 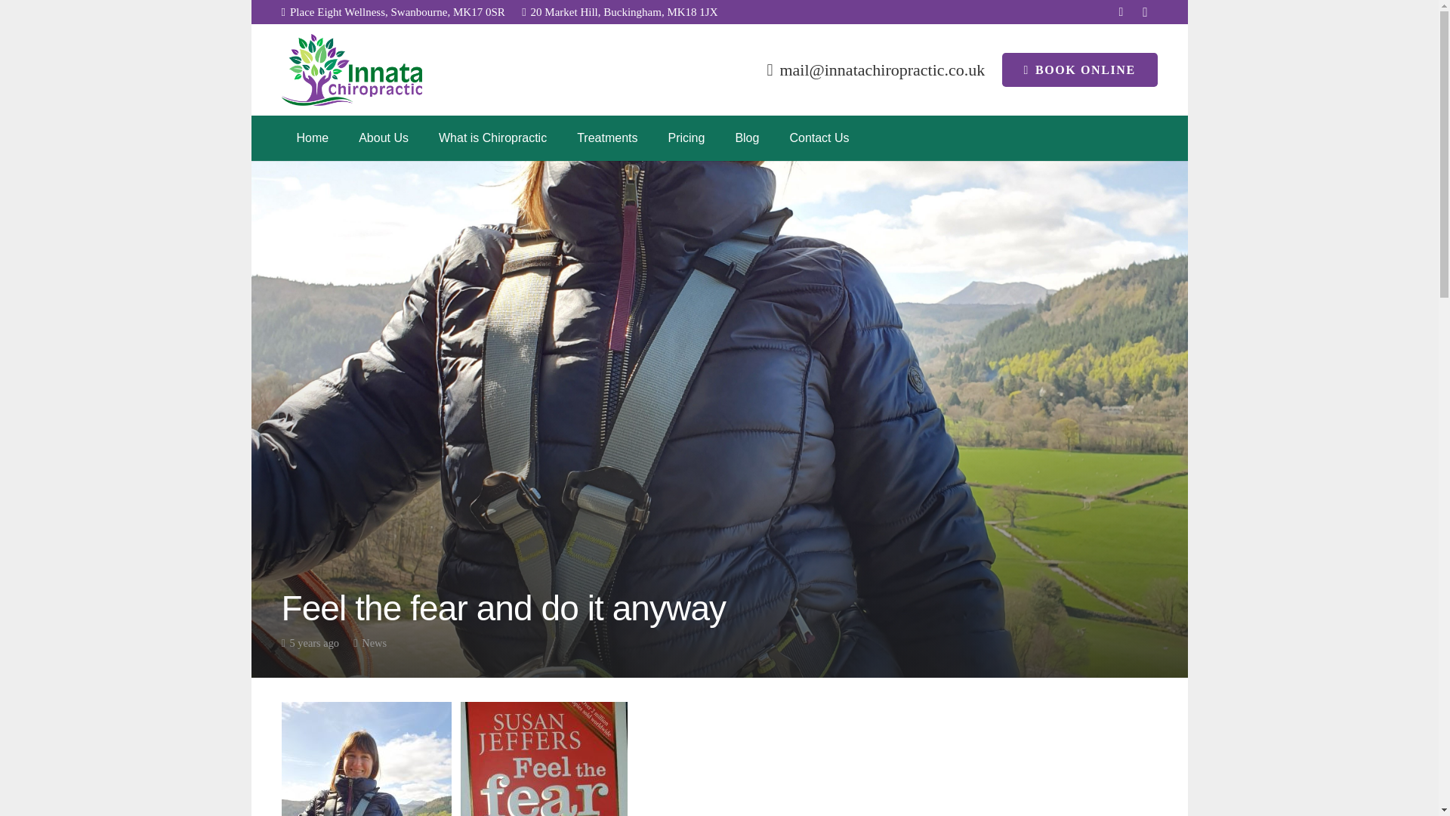 I want to click on What is Chiropractic, so click(x=492, y=138).